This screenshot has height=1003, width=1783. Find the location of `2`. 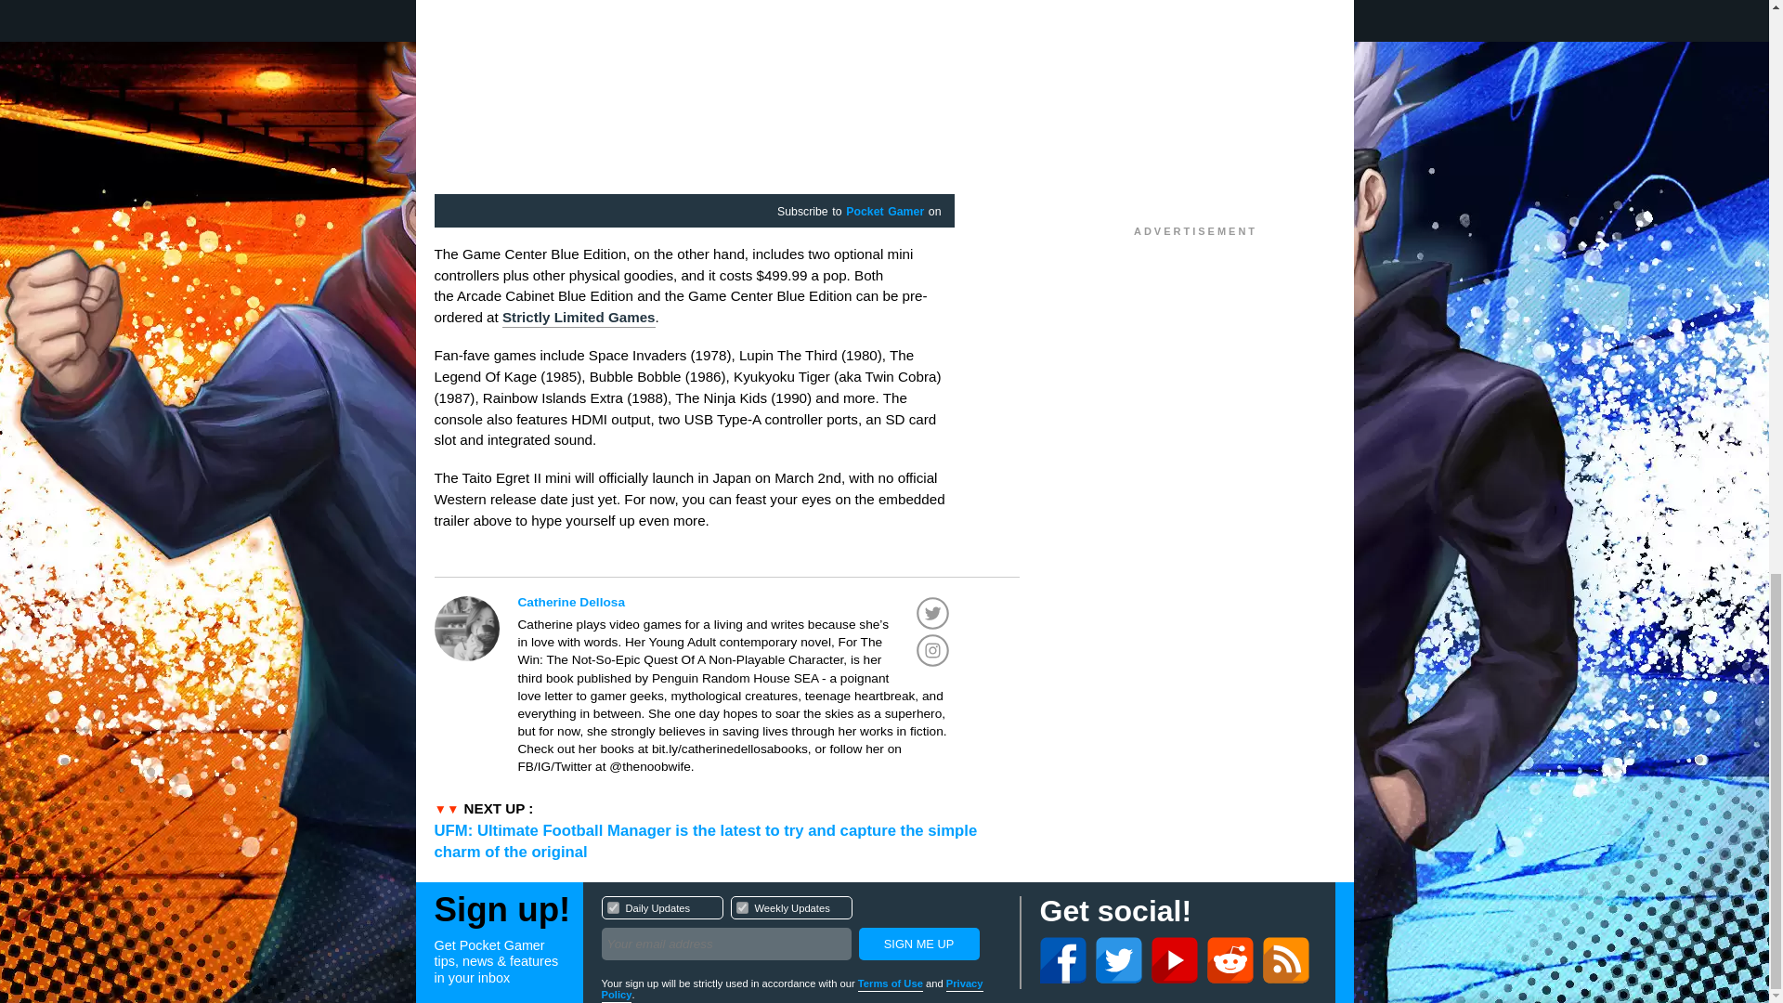

2 is located at coordinates (800, 931).